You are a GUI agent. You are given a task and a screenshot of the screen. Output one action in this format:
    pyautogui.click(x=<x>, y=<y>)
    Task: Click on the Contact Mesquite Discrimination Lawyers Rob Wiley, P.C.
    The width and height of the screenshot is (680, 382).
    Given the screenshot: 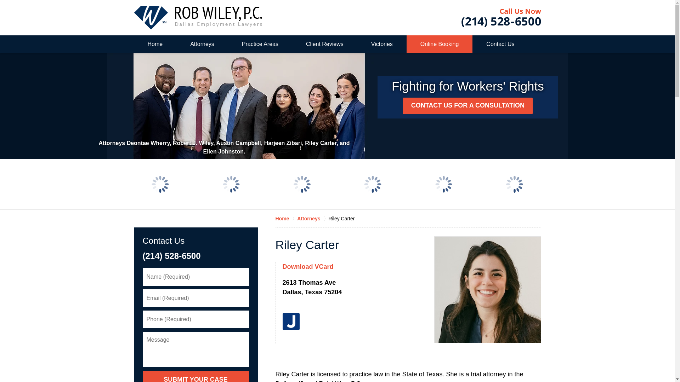 What is the action you would take?
    pyautogui.click(x=501, y=18)
    